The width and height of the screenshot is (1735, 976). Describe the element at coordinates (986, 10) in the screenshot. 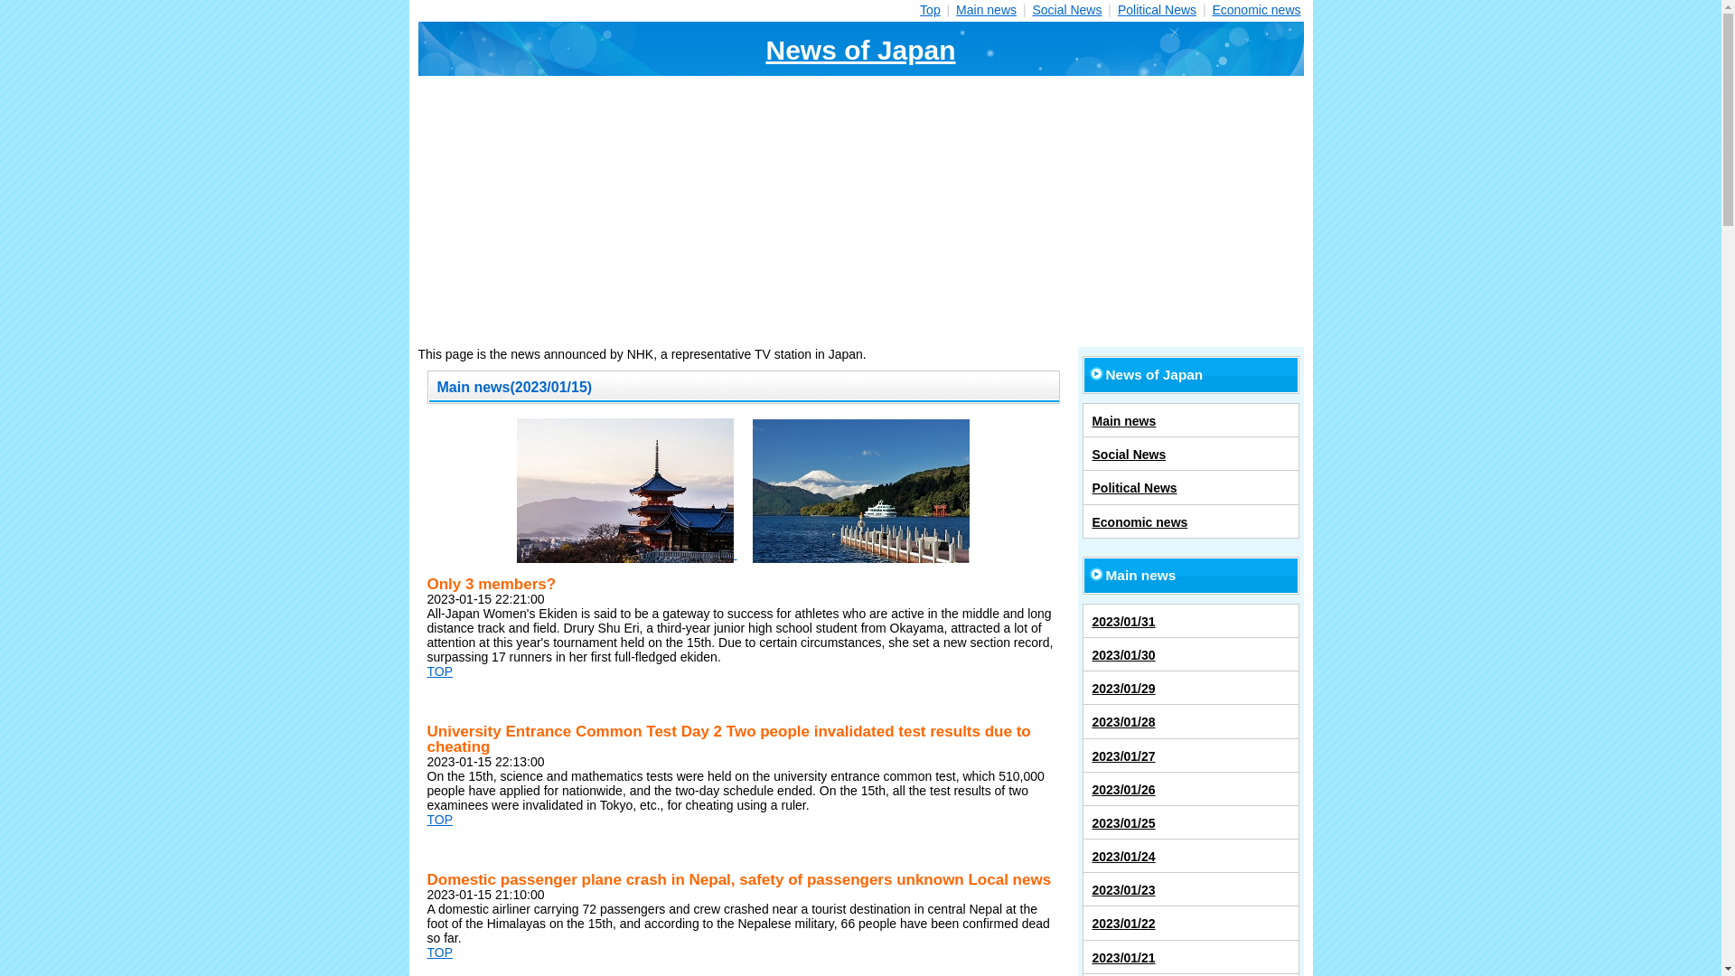

I see `Main news` at that location.